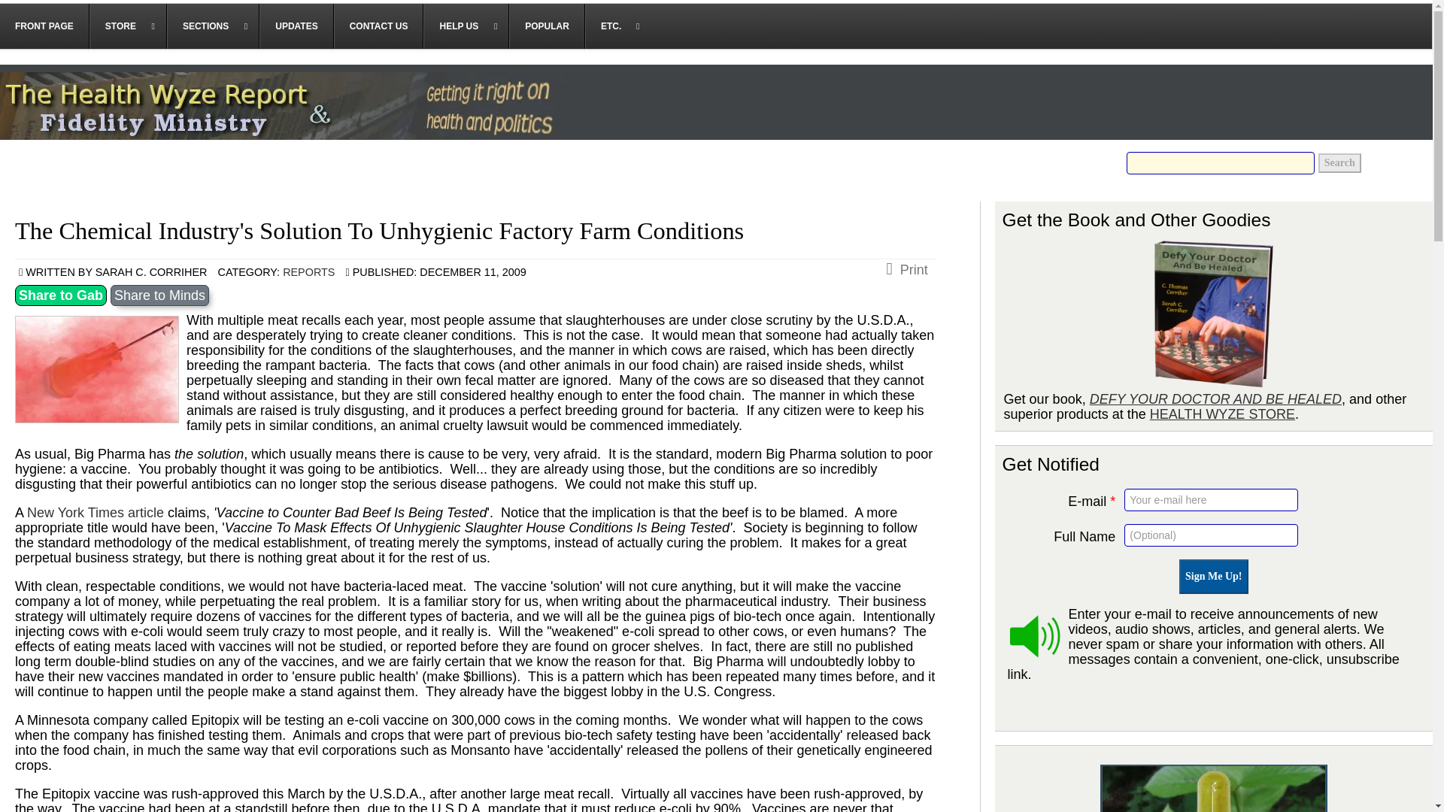 Image resolution: width=1444 pixels, height=812 pixels. Describe the element at coordinates (60, 295) in the screenshot. I see `Share to Gab` at that location.